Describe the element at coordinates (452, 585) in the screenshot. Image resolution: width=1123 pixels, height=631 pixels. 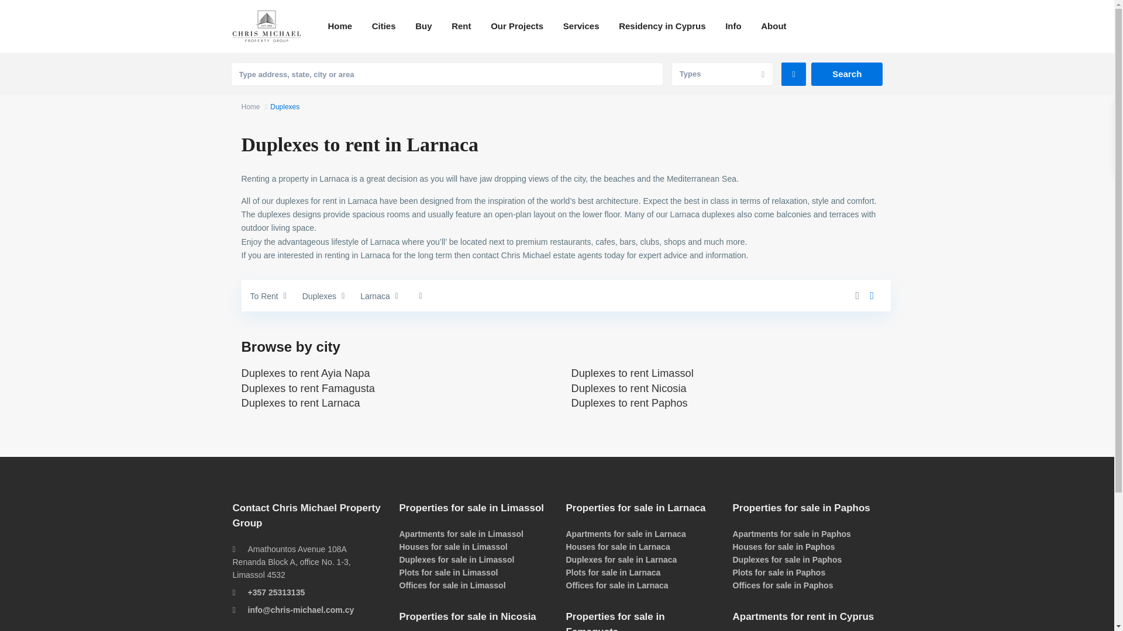
I see `Offices for sale in Limassol` at that location.